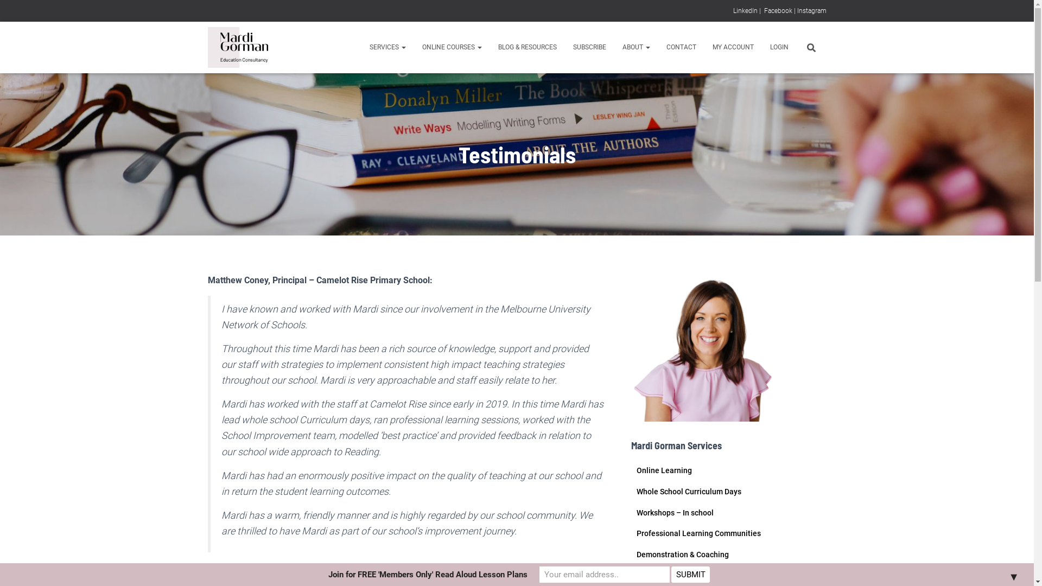 The width and height of the screenshot is (1042, 586). I want to click on Professional Learning Communities, so click(698, 533).